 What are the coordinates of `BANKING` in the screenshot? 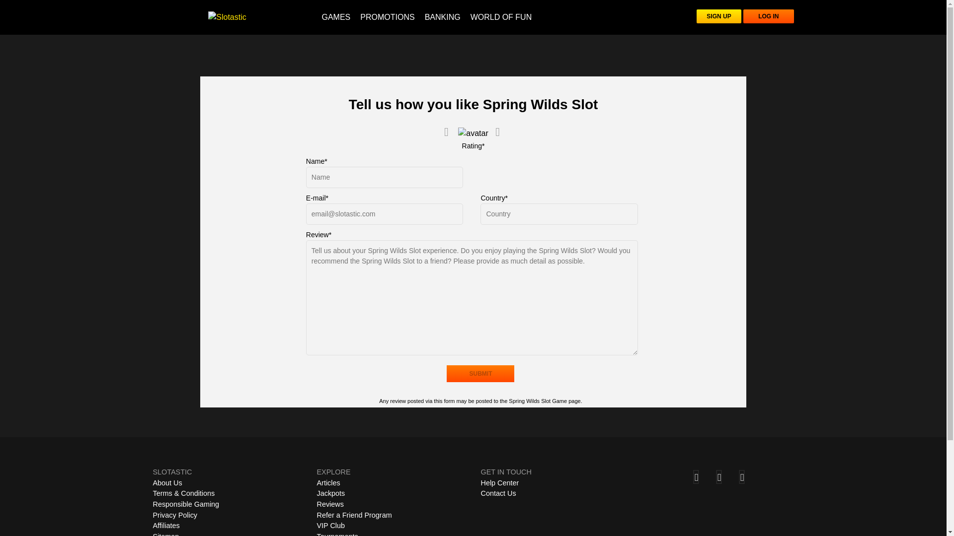 It's located at (442, 17).